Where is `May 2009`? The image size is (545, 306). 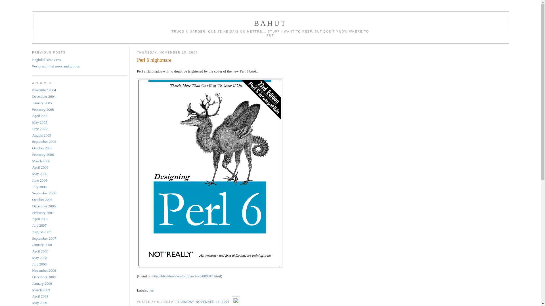 May 2009 is located at coordinates (40, 303).